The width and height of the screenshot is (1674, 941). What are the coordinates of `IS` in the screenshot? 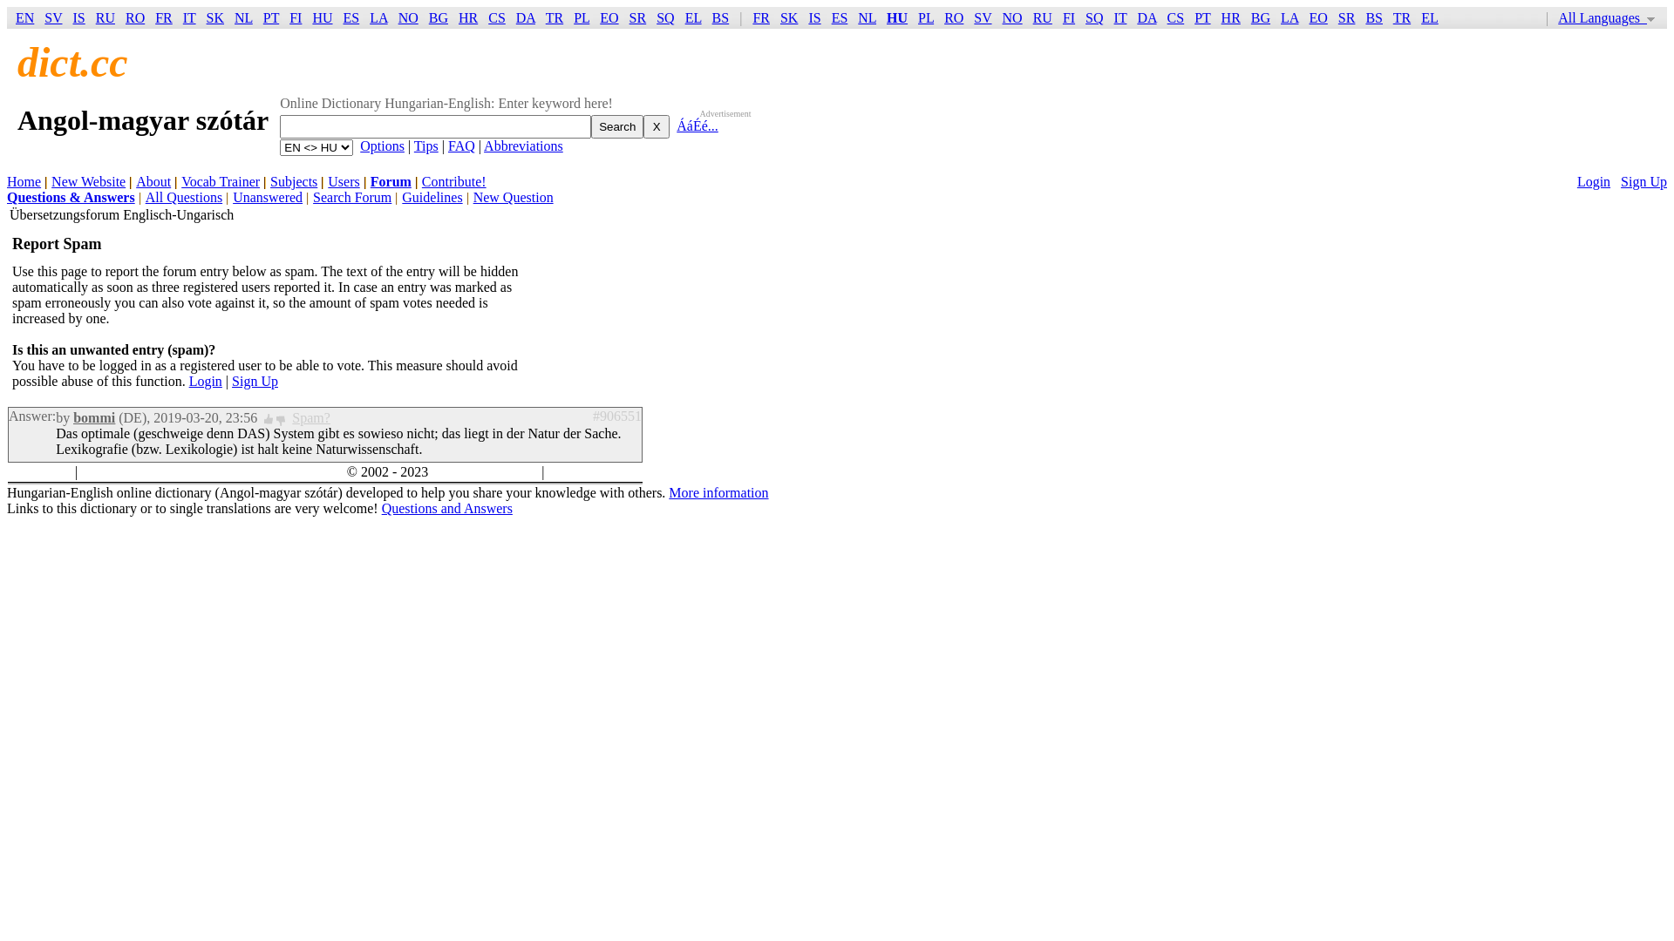 It's located at (814, 17).